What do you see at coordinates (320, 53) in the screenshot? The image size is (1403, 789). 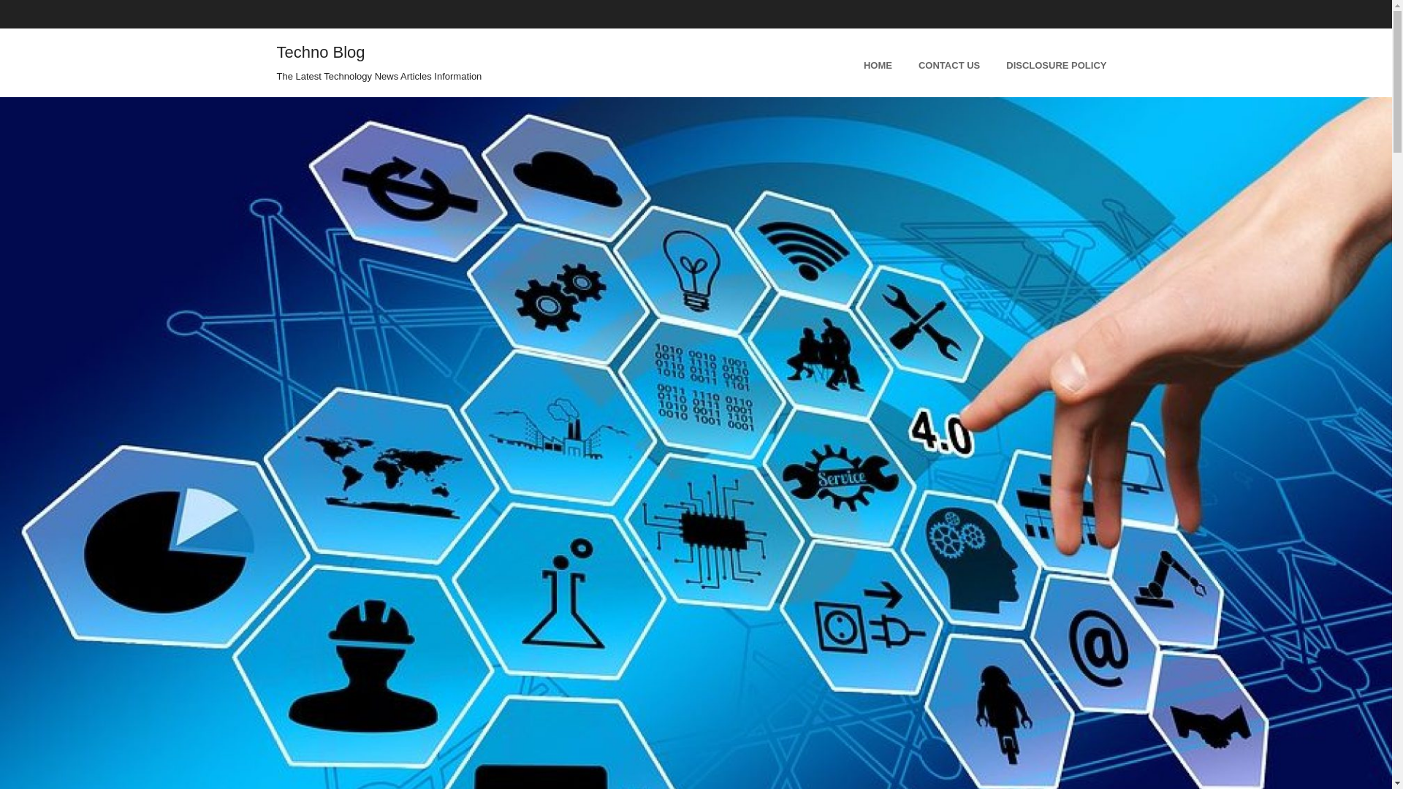 I see `Techno Blog` at bounding box center [320, 53].